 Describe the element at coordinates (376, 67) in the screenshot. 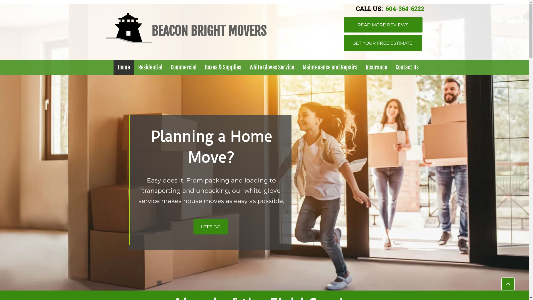

I see `Insurance` at that location.